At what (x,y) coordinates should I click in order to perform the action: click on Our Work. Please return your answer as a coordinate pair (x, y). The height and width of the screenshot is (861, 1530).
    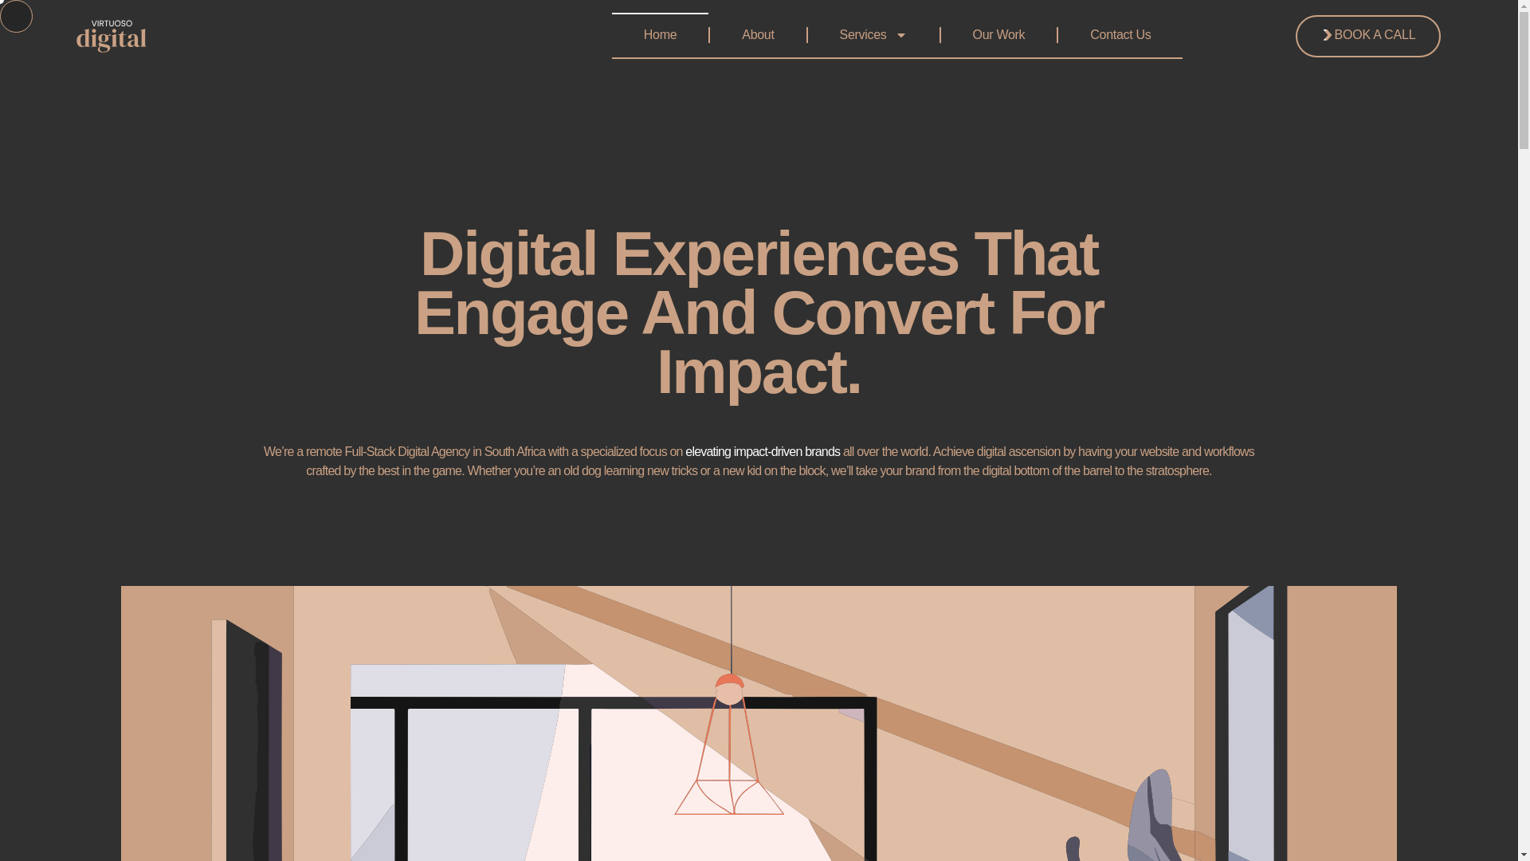
    Looking at the image, I should click on (998, 35).